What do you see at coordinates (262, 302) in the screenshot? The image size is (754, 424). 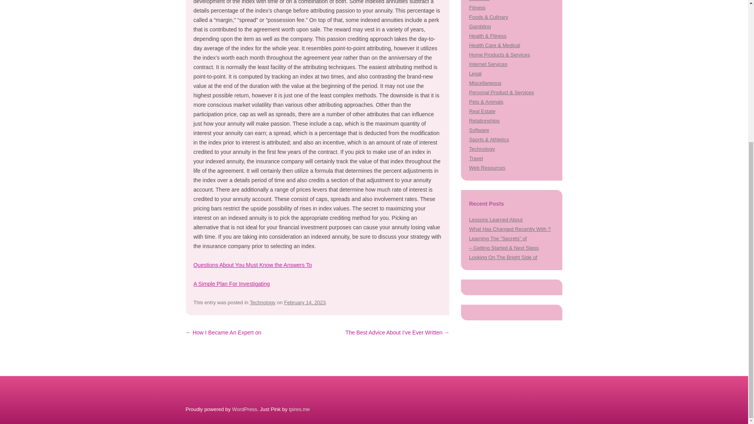 I see `Technology` at bounding box center [262, 302].